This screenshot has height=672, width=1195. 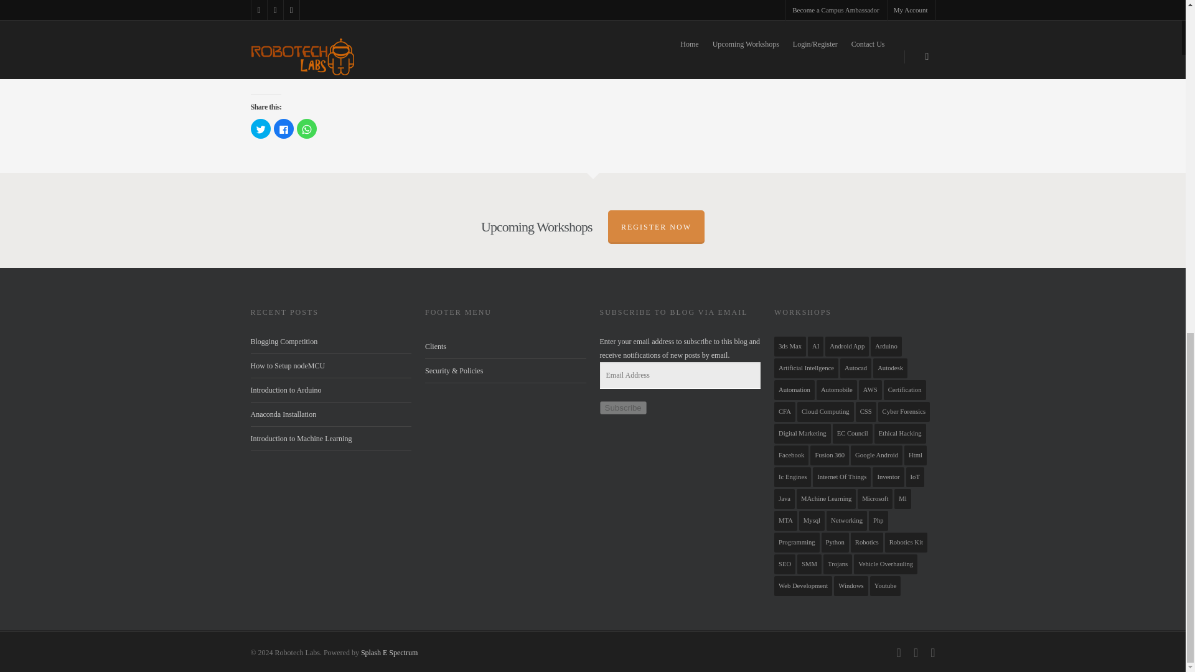 What do you see at coordinates (300, 438) in the screenshot?
I see `Introduction to Machine Learning` at bounding box center [300, 438].